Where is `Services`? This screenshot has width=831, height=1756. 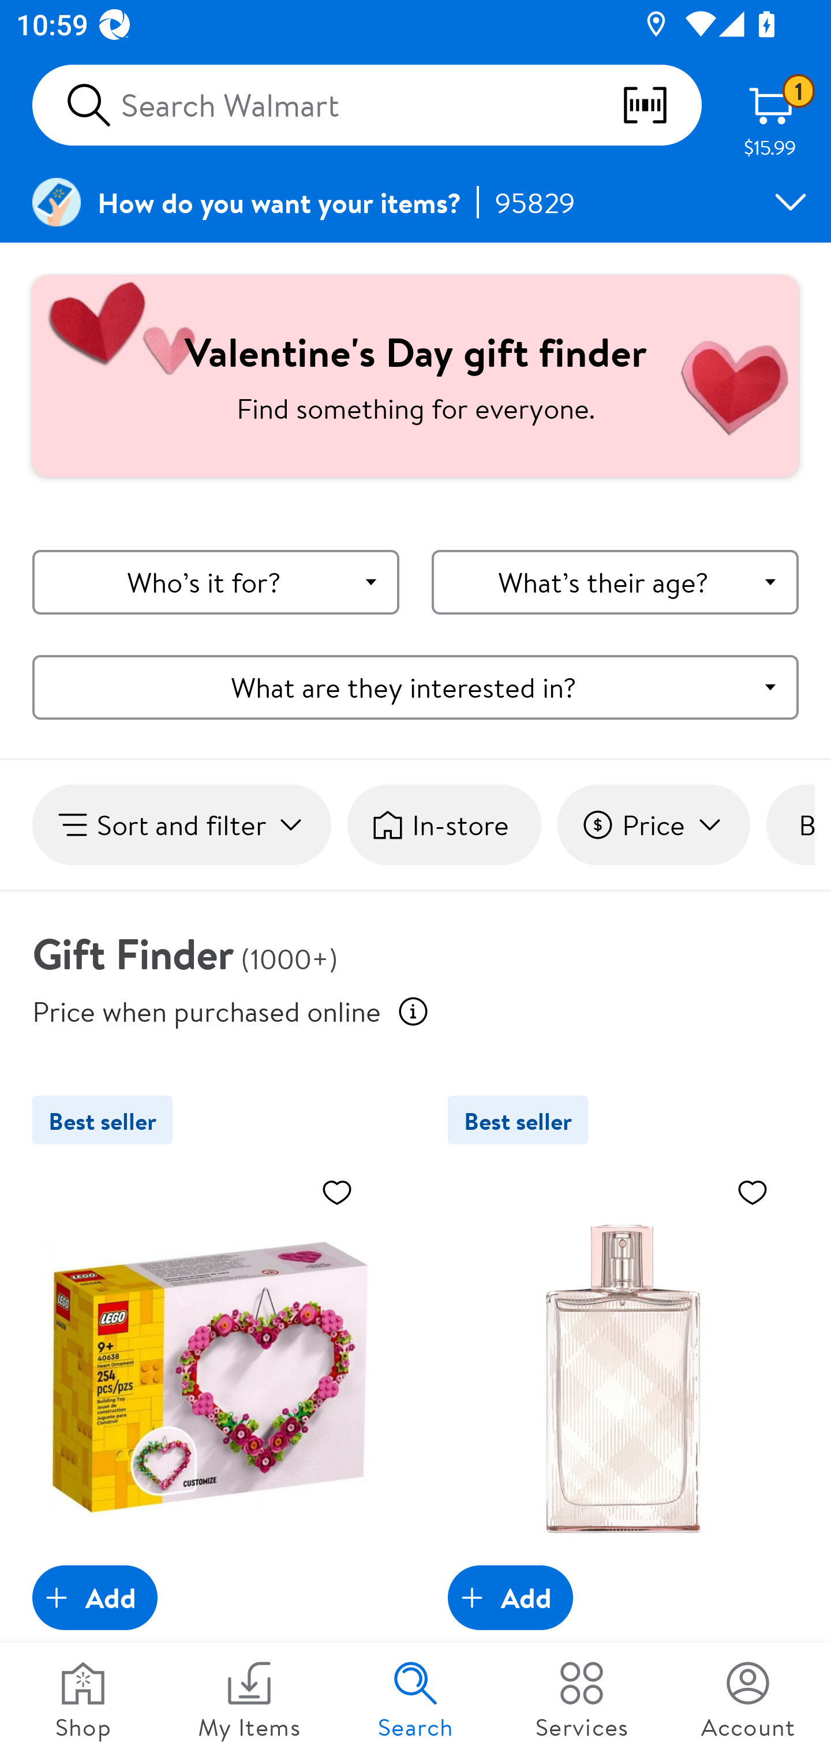 Services is located at coordinates (582, 1699).